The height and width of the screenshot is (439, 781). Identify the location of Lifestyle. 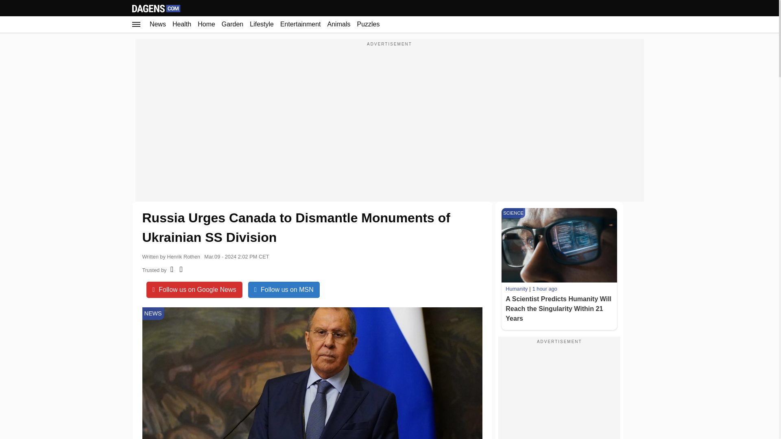
(262, 24).